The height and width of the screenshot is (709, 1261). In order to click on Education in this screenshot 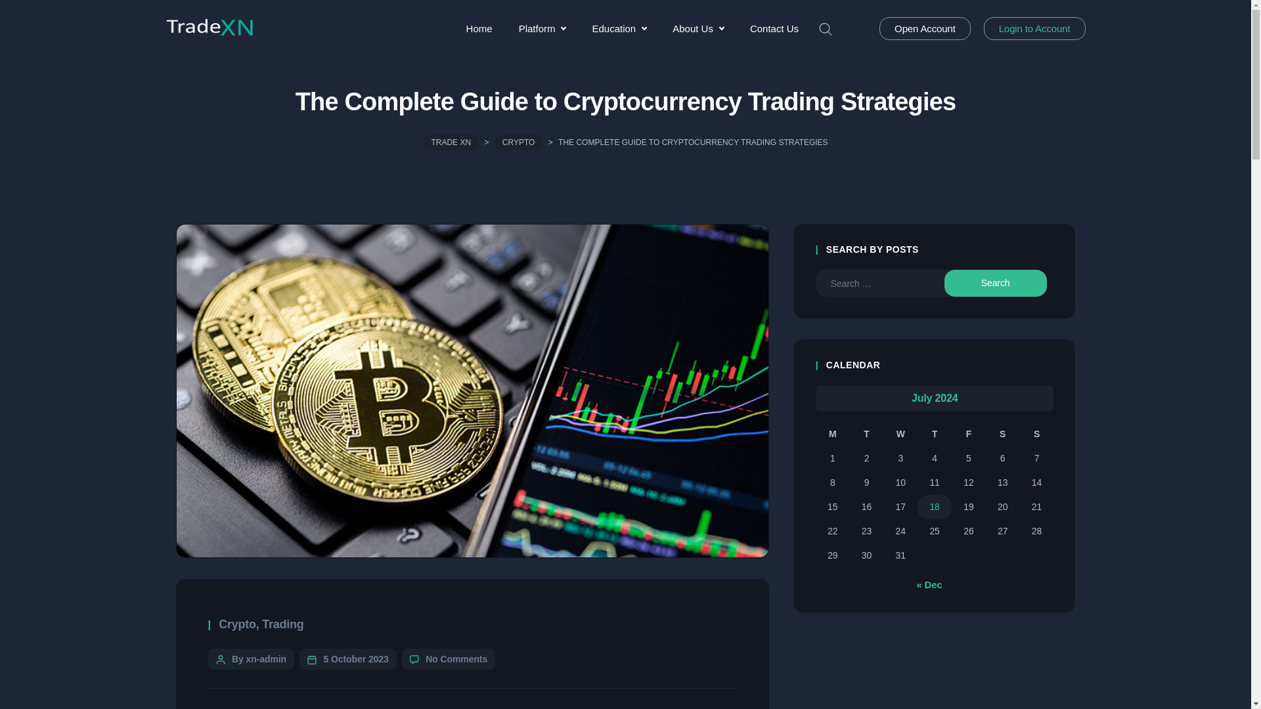, I will do `click(619, 29)`.